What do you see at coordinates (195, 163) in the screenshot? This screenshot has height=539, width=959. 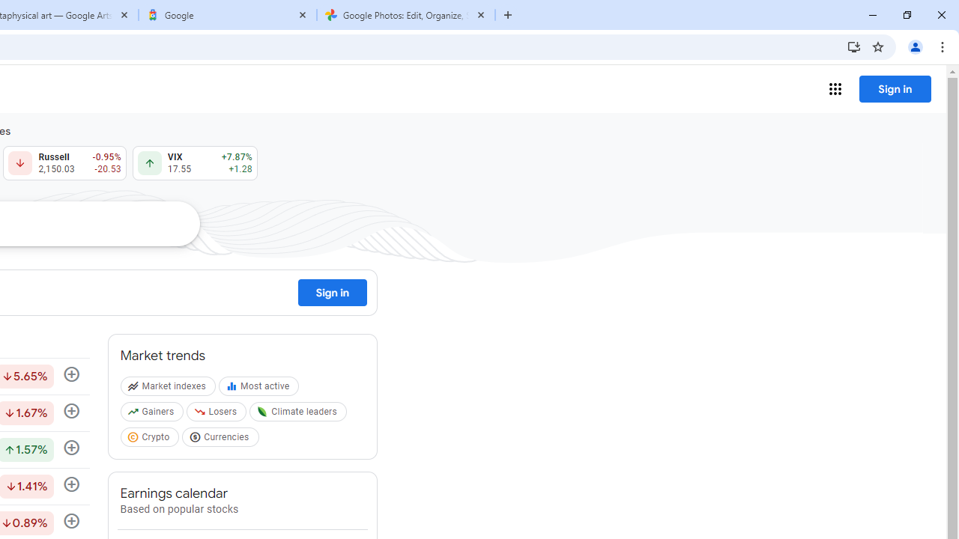 I see `VIX 17.55 Up by 7.87% +1.28` at bounding box center [195, 163].